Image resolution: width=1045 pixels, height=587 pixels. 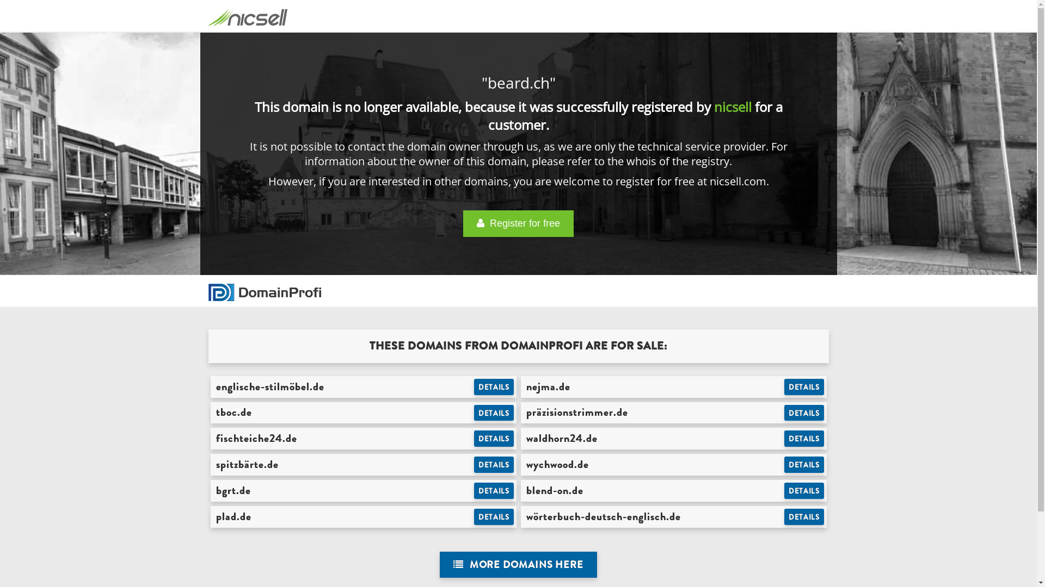 I want to click on DETAILS, so click(x=804, y=387).